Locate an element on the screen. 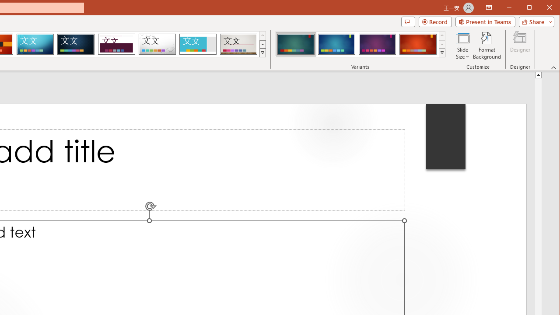 The image size is (560, 315). Gallery is located at coordinates (238, 44).